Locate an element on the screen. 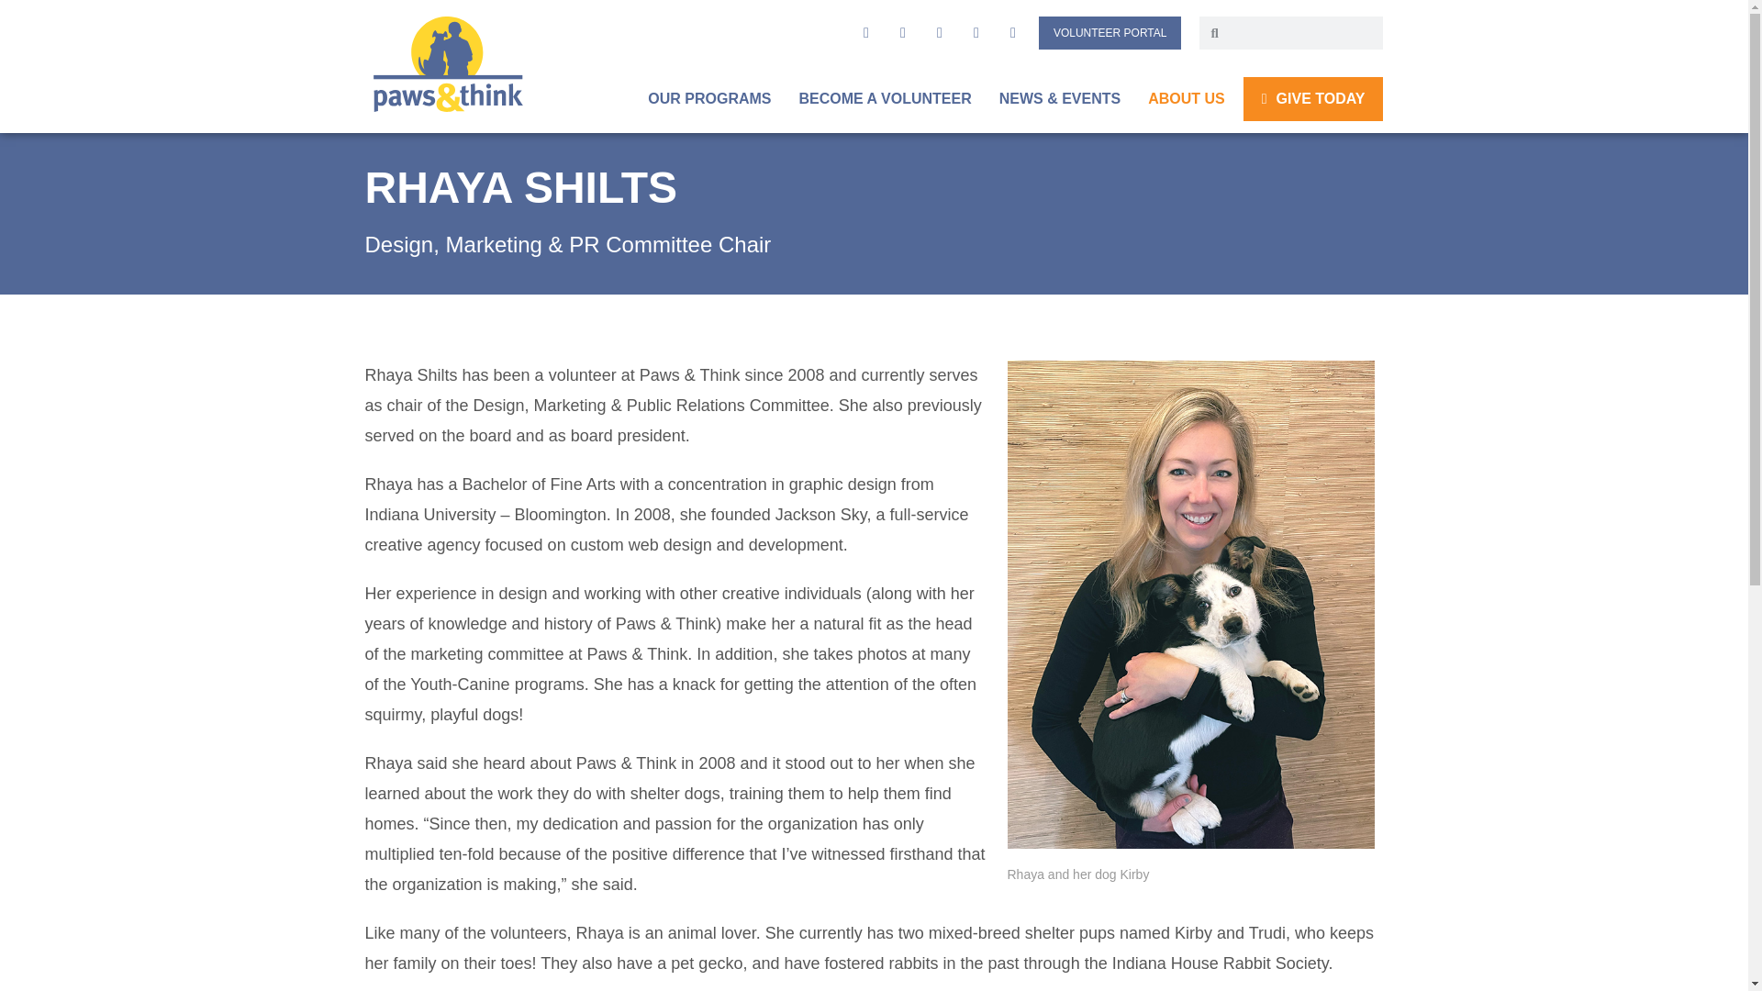  BECOME A VOLUNTEER is located at coordinates (885, 99).